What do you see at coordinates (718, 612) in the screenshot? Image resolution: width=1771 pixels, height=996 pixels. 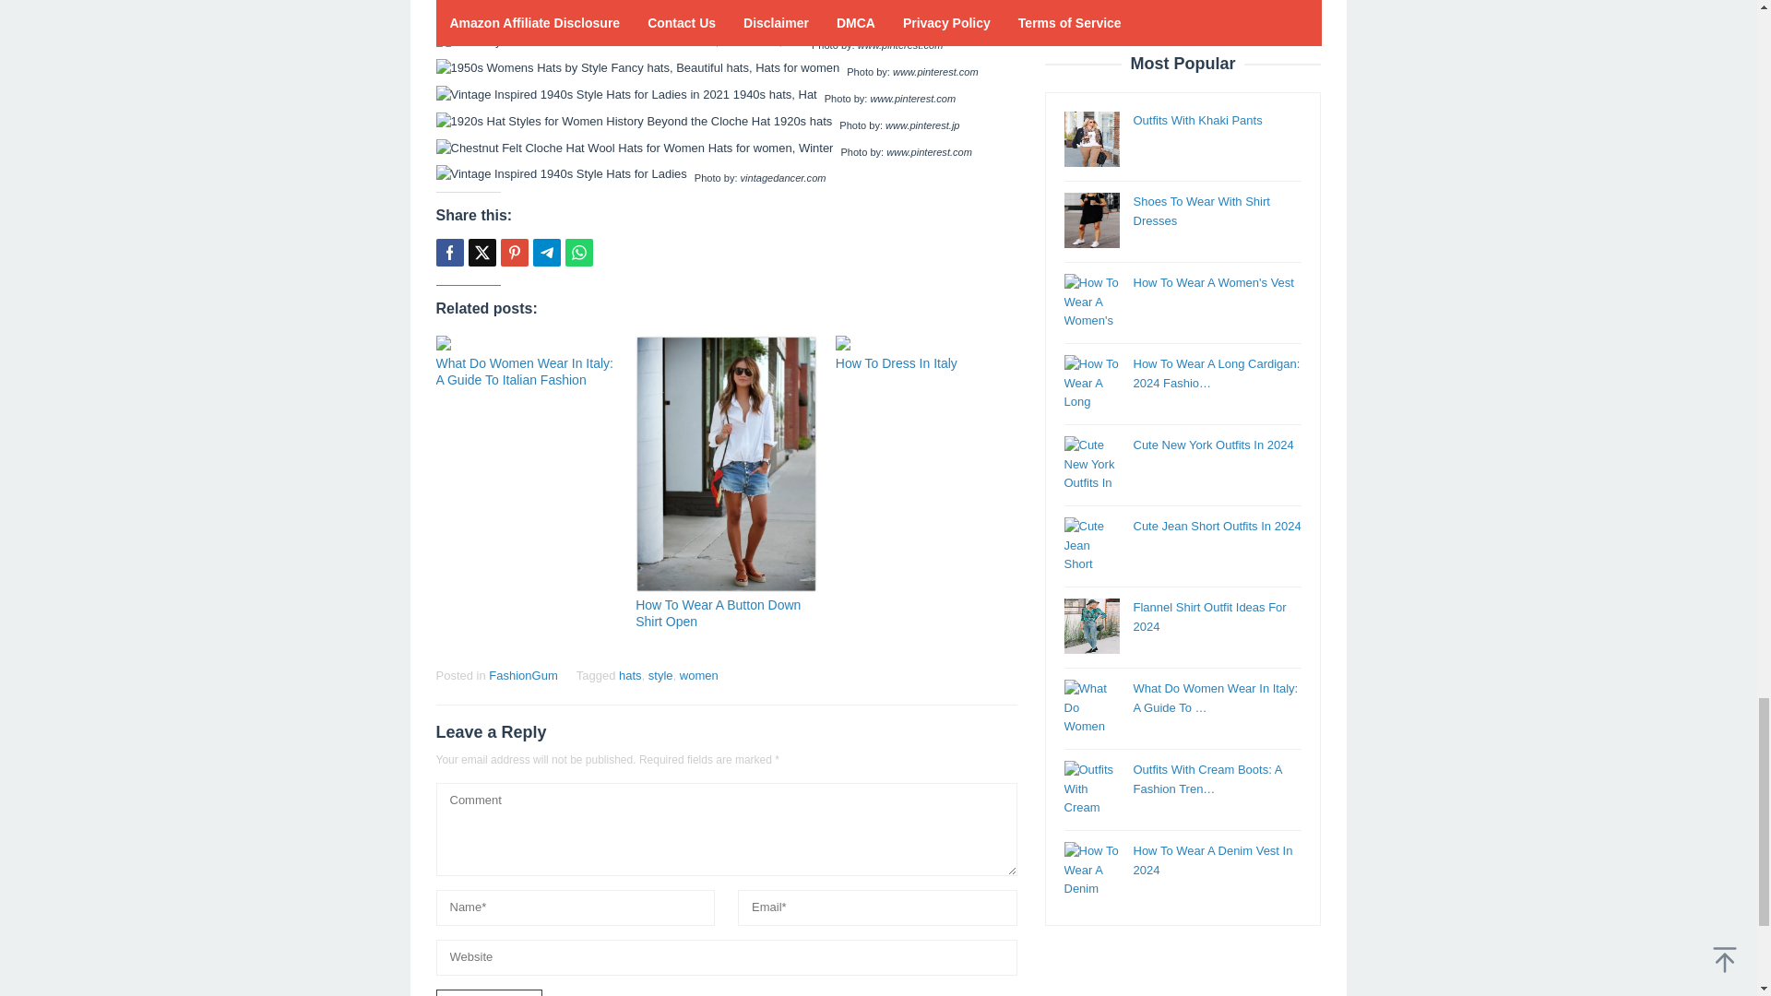 I see `Permalink to: How To Wear A Button Down Shirt Open` at bounding box center [718, 612].